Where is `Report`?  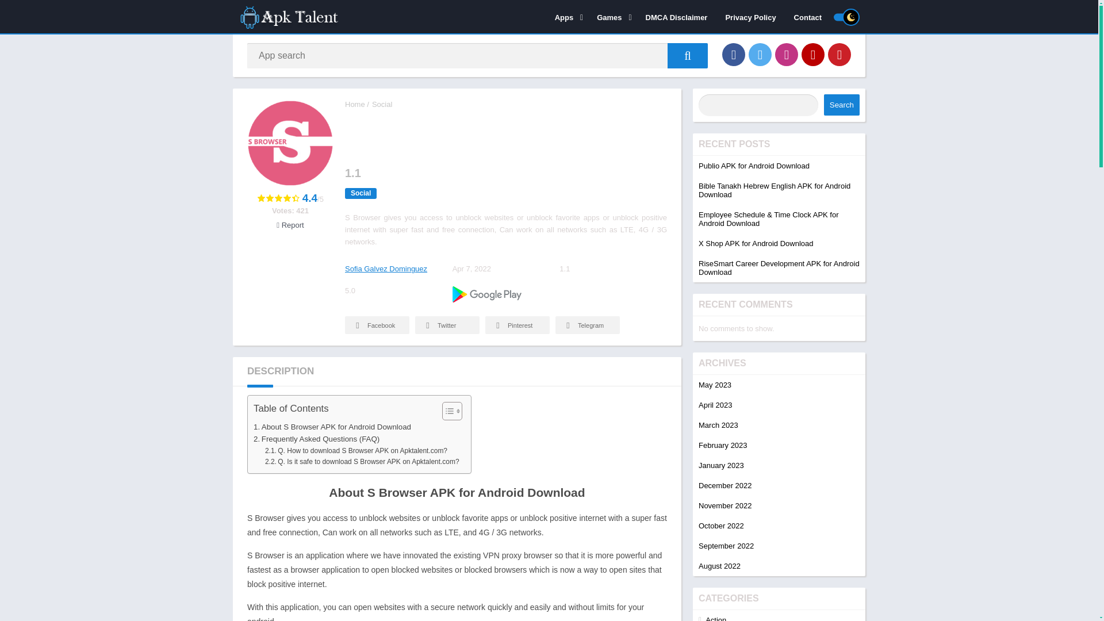 Report is located at coordinates (290, 225).